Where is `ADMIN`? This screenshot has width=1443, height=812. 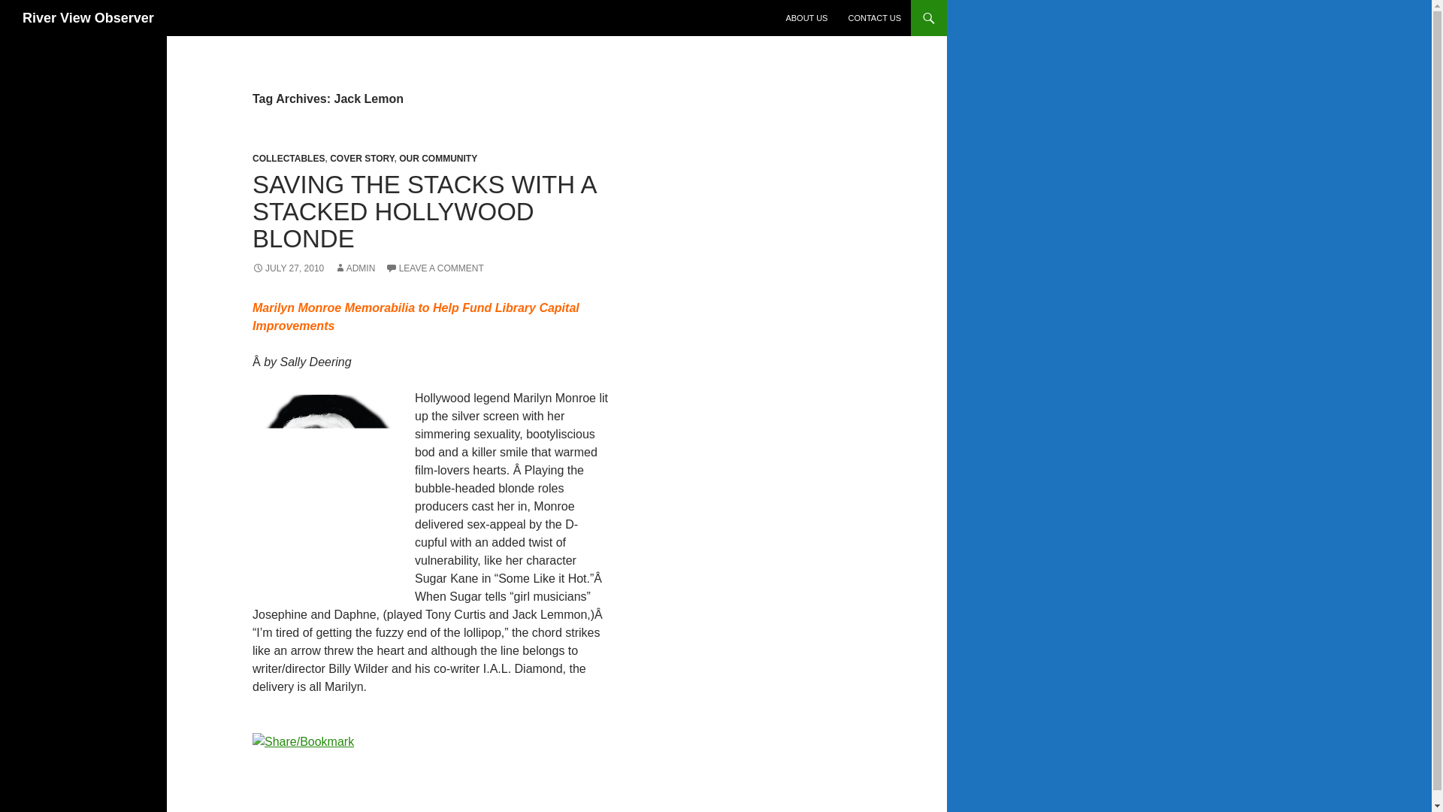
ADMIN is located at coordinates (355, 268).